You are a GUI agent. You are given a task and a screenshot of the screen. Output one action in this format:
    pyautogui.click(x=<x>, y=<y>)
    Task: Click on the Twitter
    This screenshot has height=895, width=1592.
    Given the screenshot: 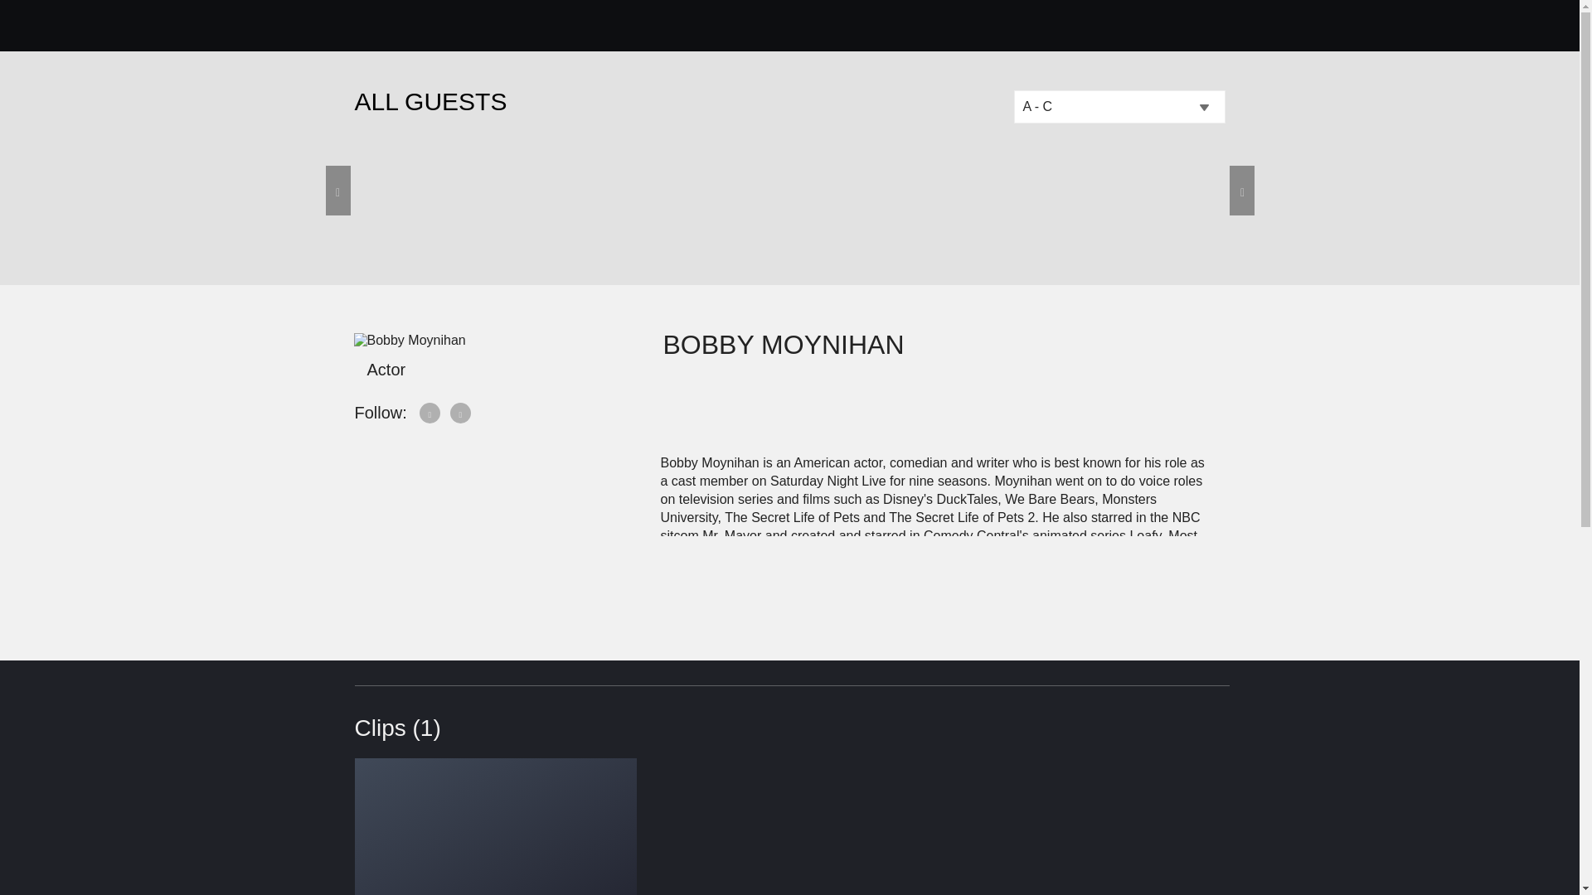 What is the action you would take?
    pyautogui.click(x=430, y=413)
    